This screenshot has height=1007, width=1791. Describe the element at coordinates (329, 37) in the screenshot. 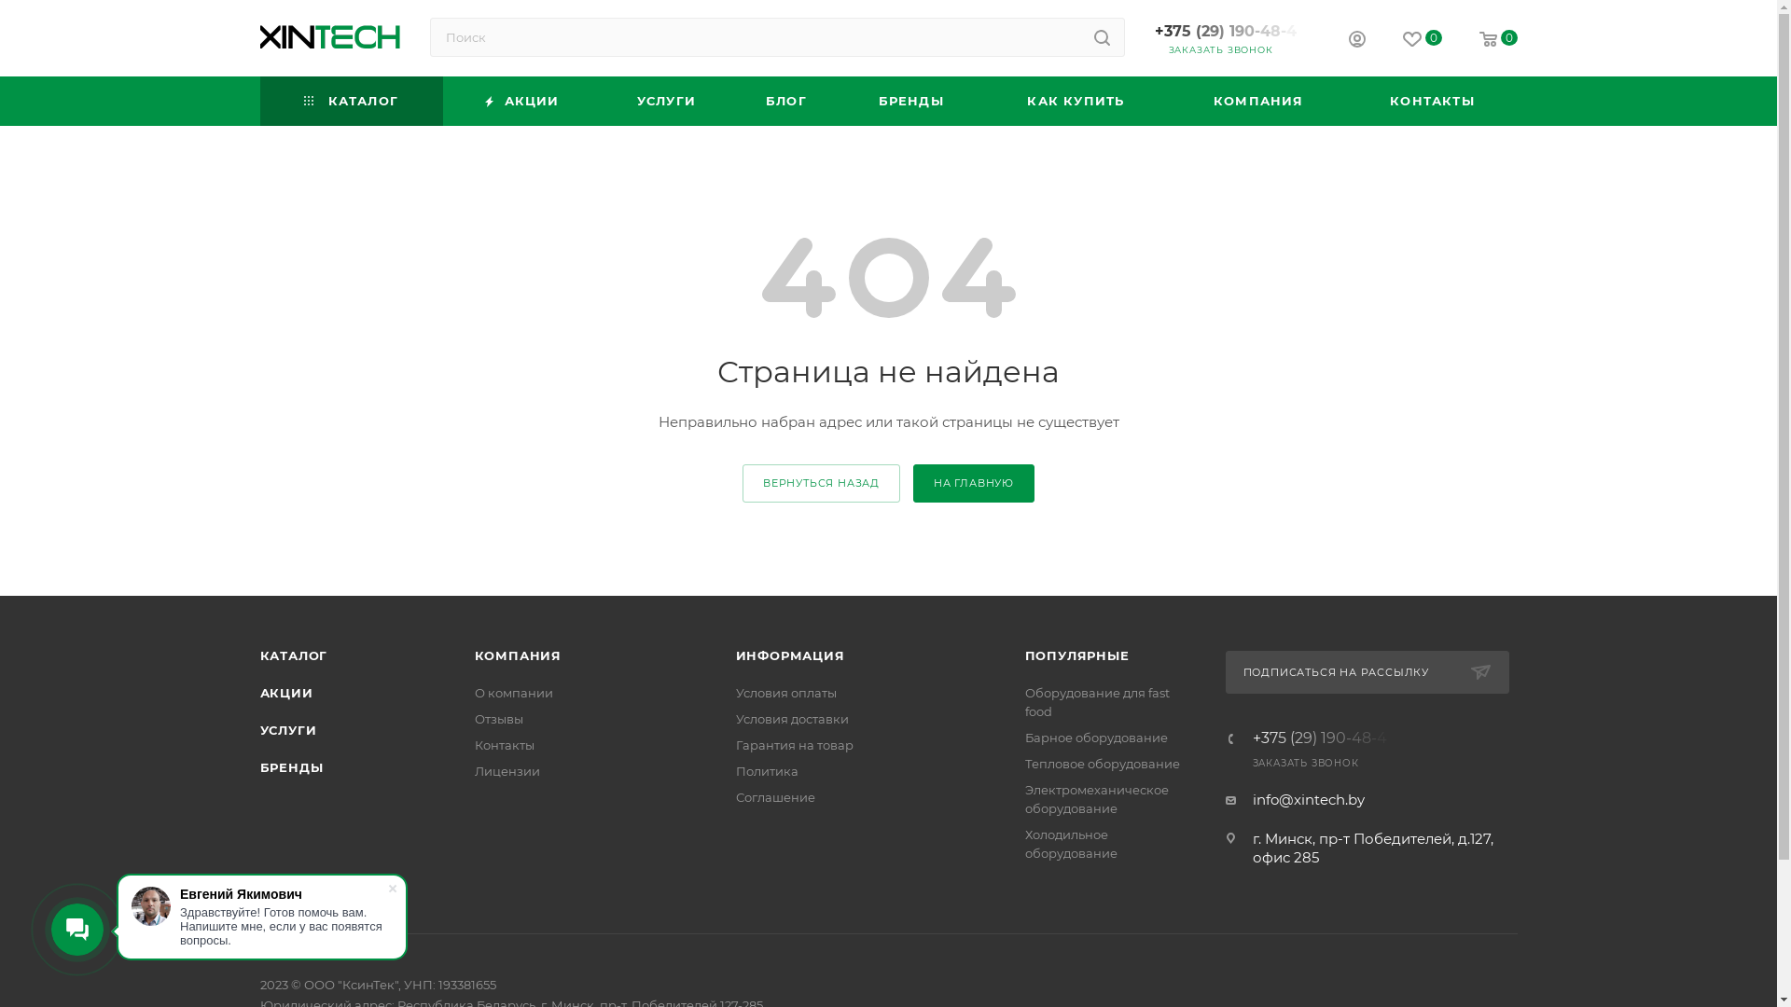

I see `xintech.by` at that location.